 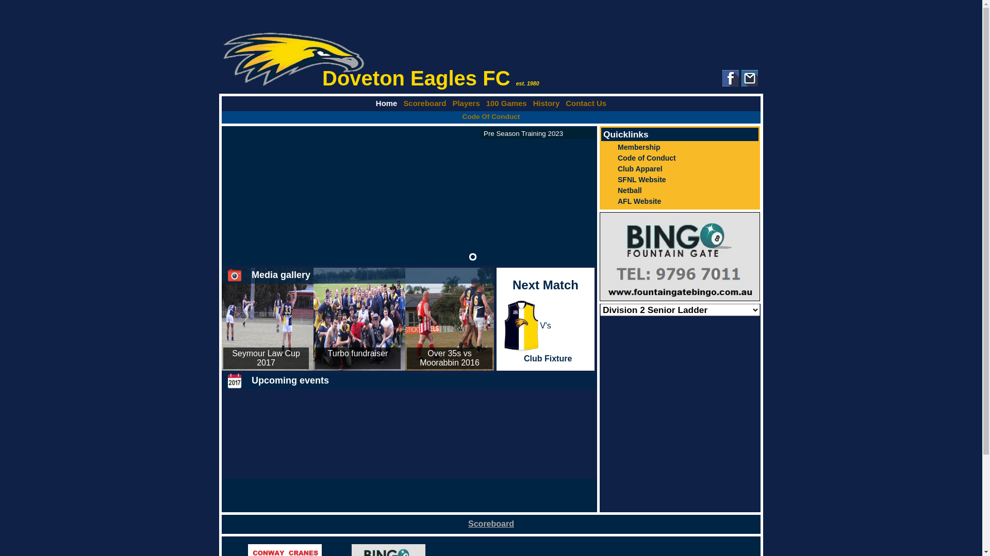 I want to click on Home, so click(x=387, y=103).